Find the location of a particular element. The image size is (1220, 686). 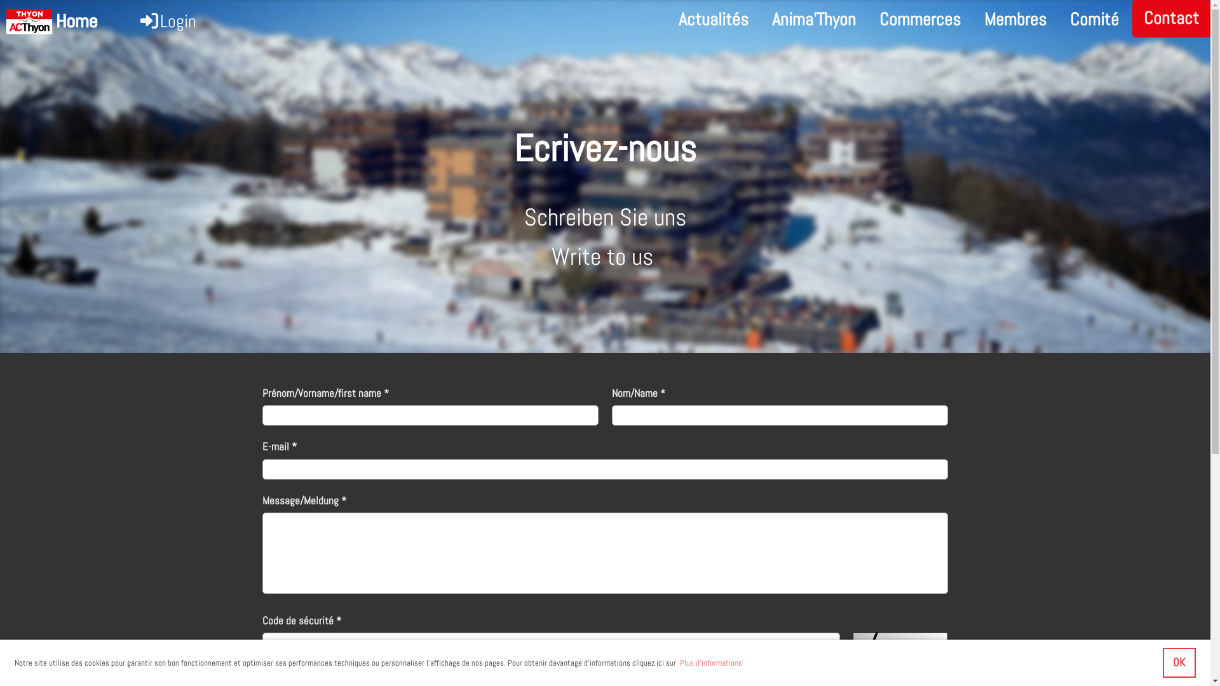

Plus d'informations is located at coordinates (710, 663).